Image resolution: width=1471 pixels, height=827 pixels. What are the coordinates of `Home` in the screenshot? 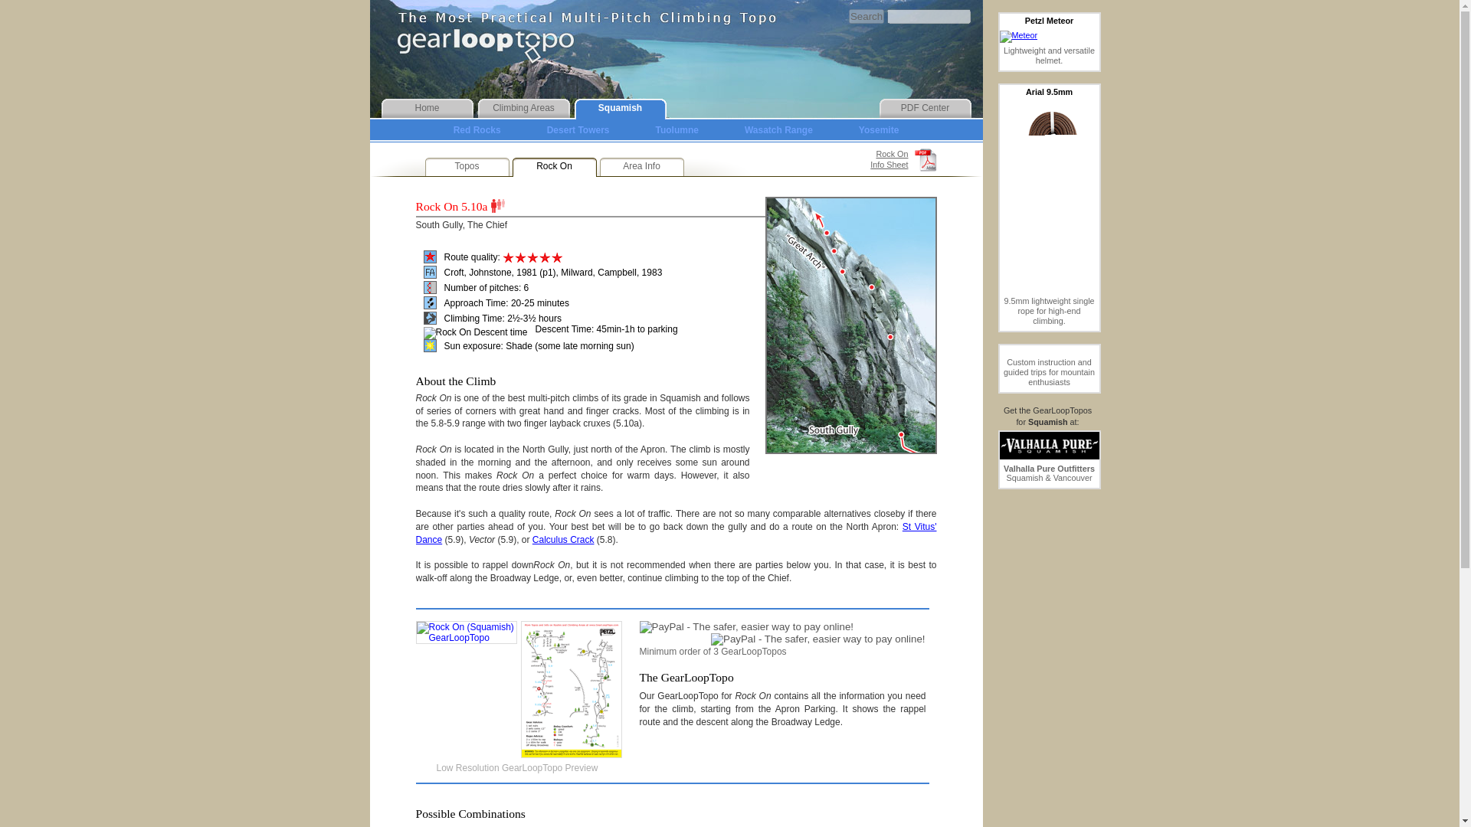 It's located at (428, 107).